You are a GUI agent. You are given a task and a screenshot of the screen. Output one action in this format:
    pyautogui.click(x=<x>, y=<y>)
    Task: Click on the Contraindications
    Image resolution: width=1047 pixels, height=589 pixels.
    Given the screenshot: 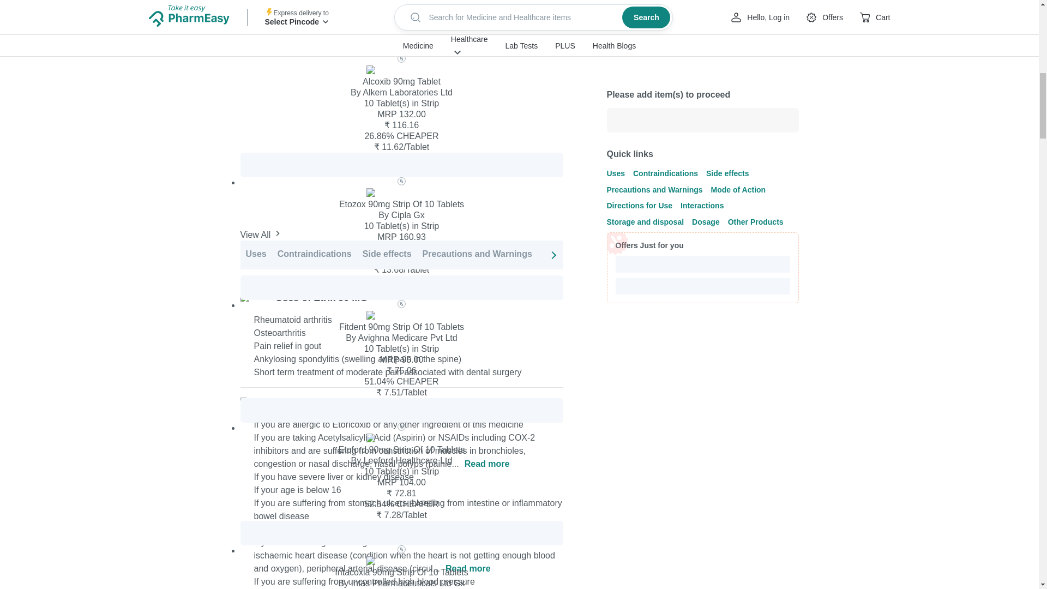 What is the action you would take?
    pyautogui.click(x=314, y=254)
    